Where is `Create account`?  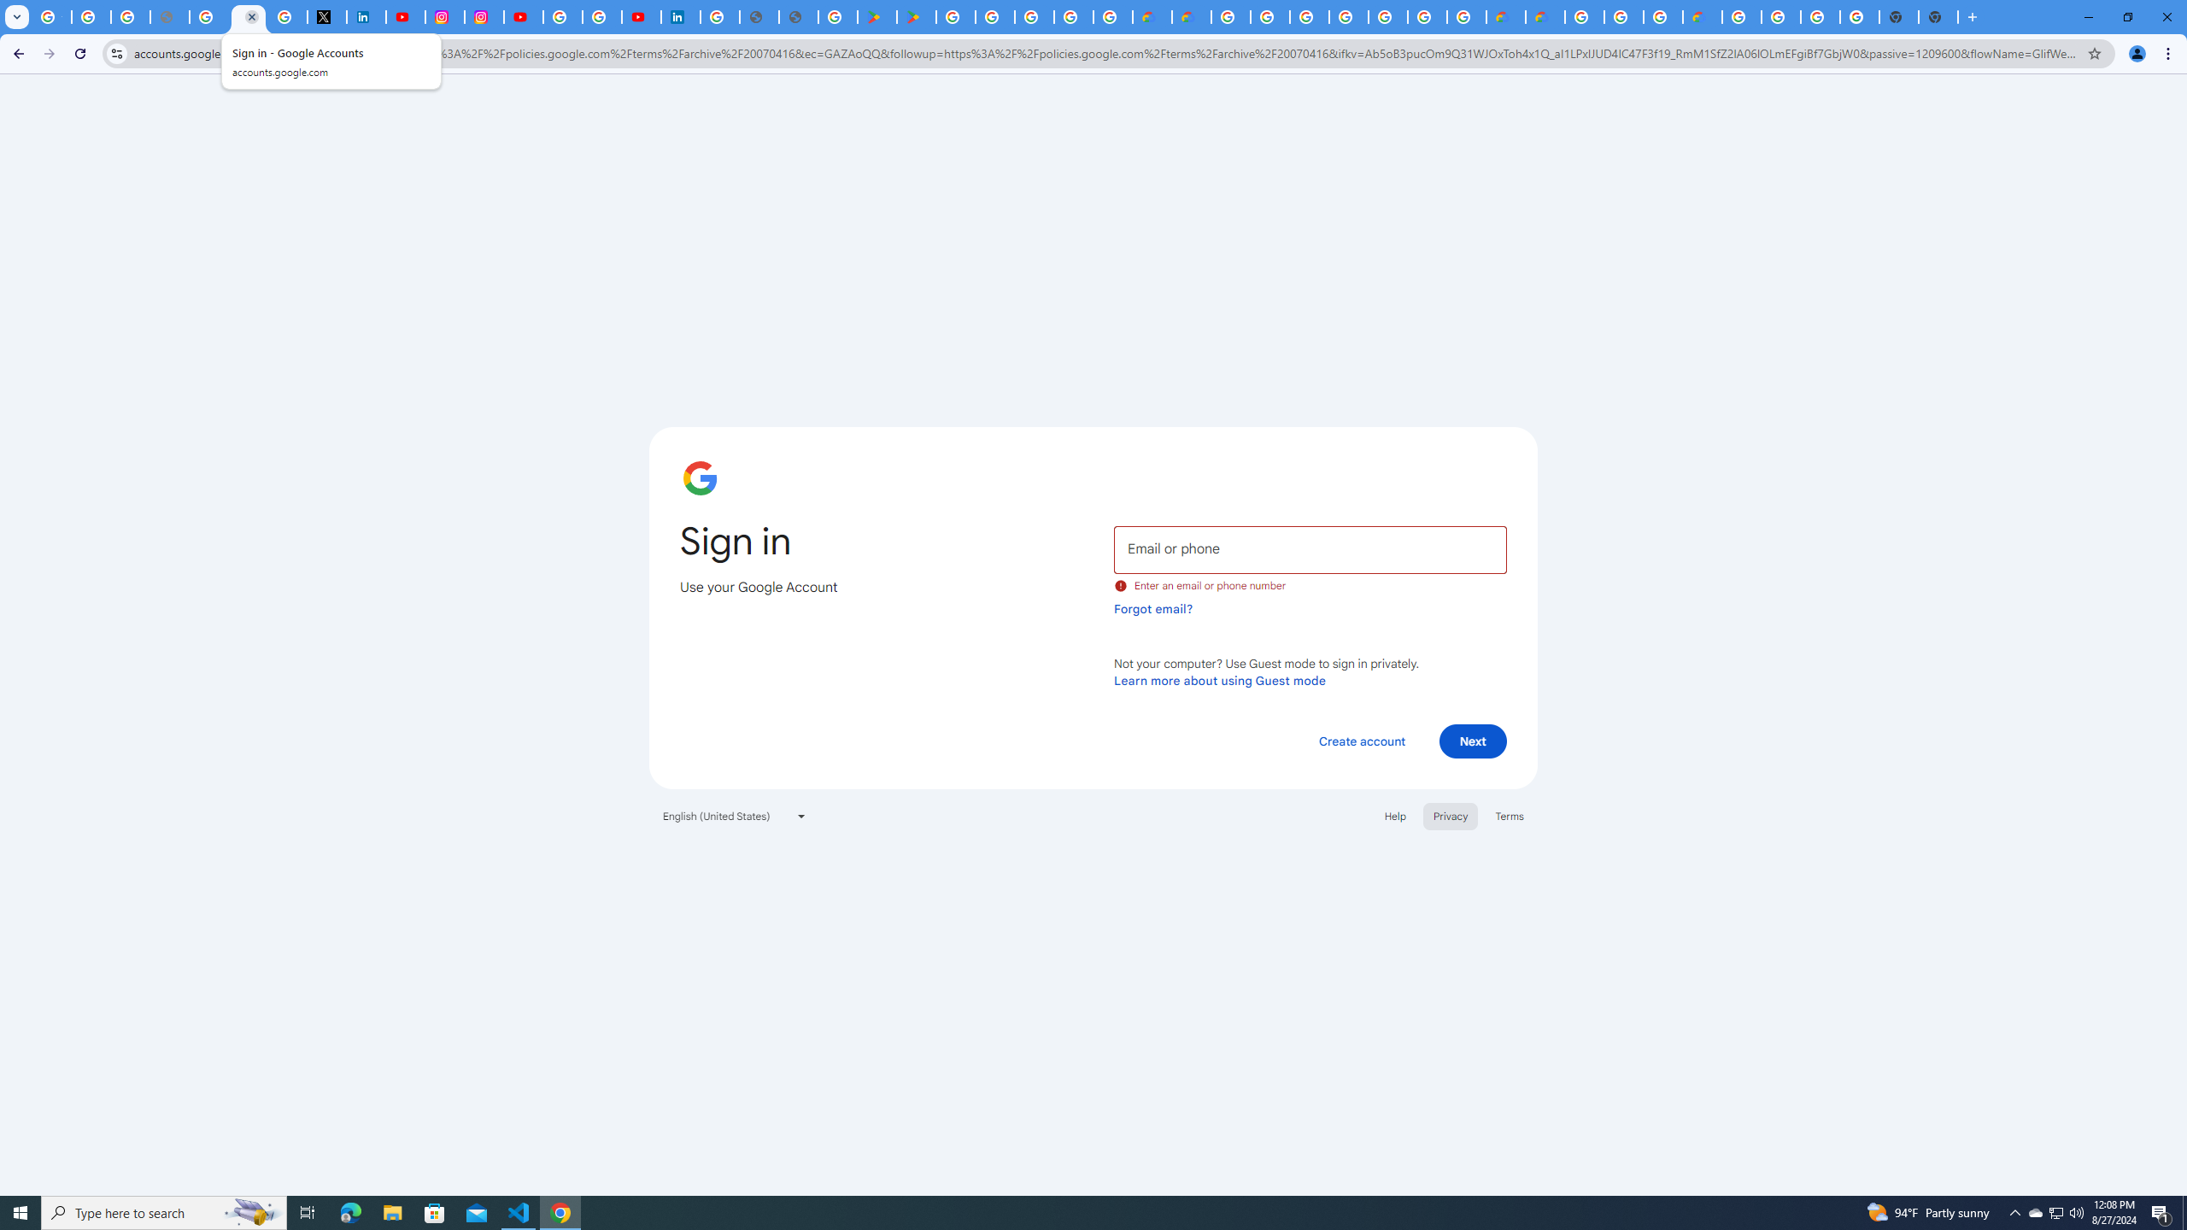 Create account is located at coordinates (1361, 741).